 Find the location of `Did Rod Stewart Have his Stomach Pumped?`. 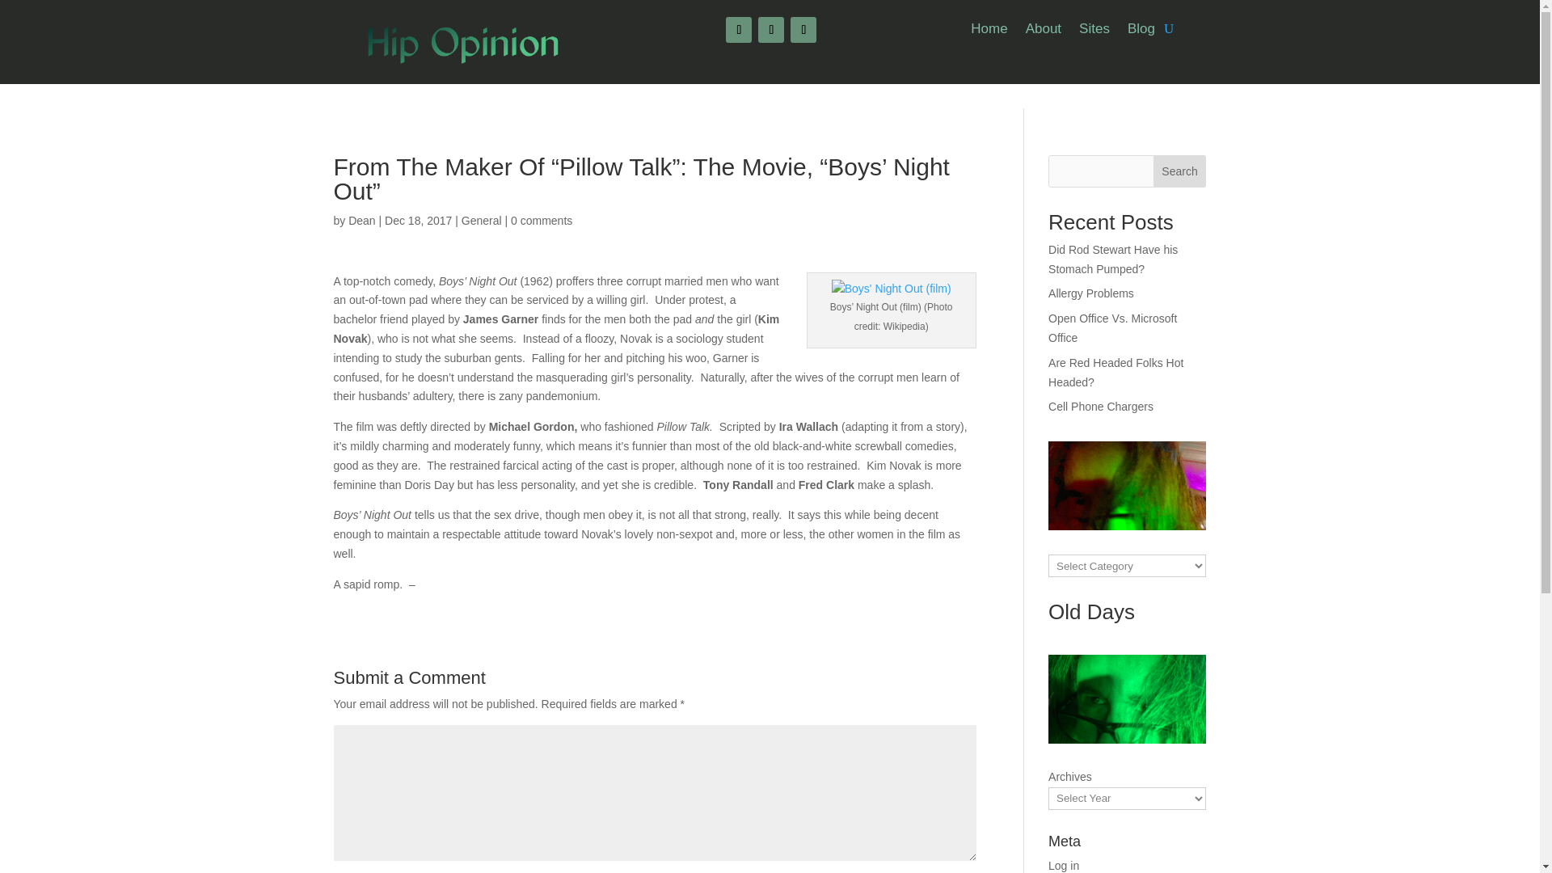

Did Rod Stewart Have his Stomach Pumped? is located at coordinates (1113, 259).